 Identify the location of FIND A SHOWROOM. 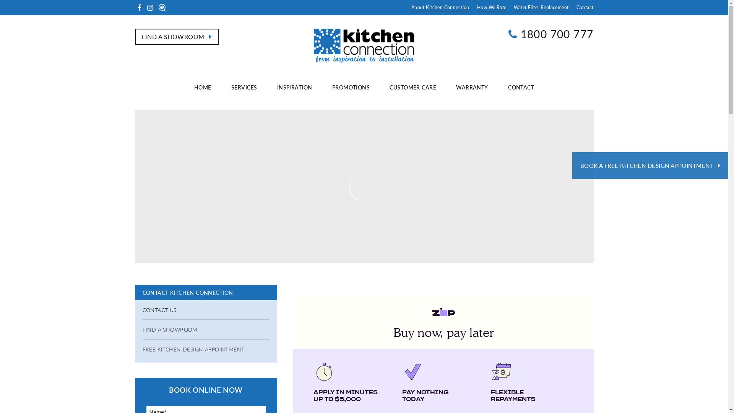
(206, 329).